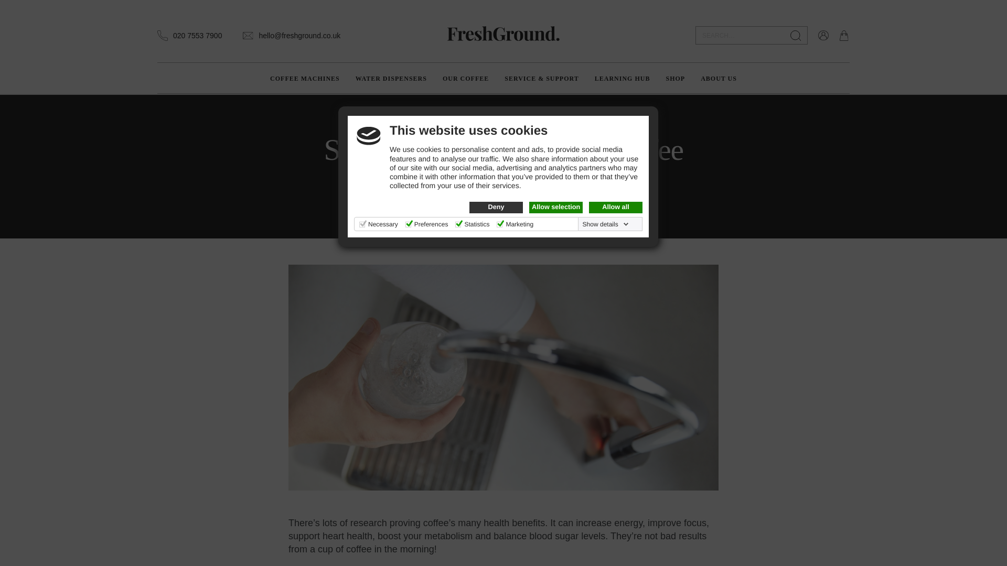 This screenshot has width=1007, height=566. Describe the element at coordinates (606, 224) in the screenshot. I see `Show details` at that location.